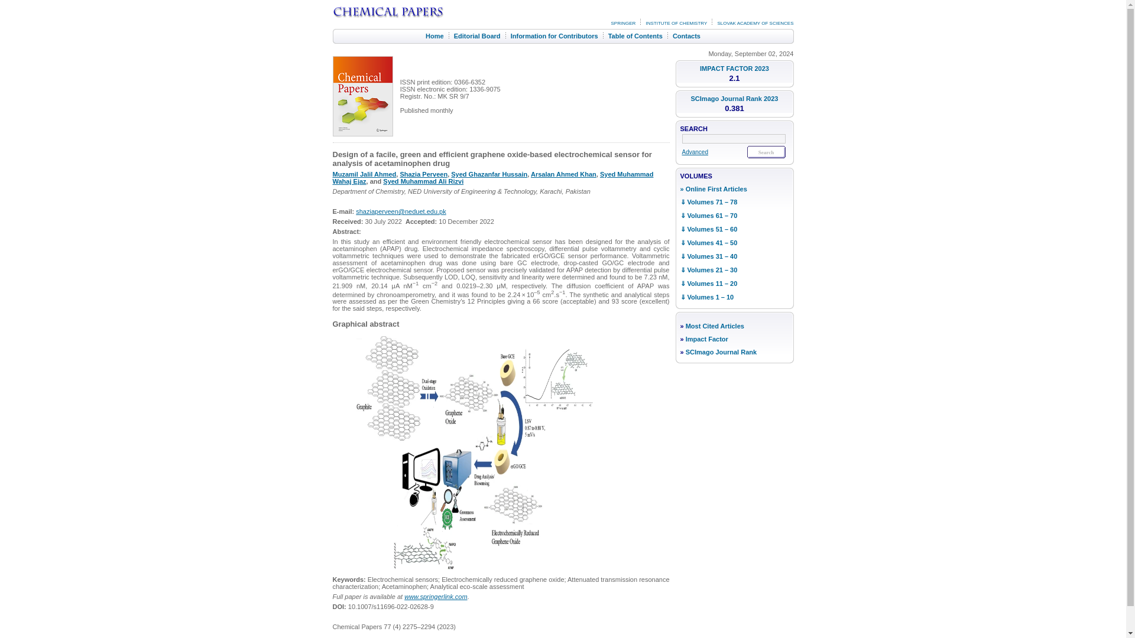 This screenshot has width=1135, height=638. Describe the element at coordinates (477, 35) in the screenshot. I see `Editorial Board` at that location.